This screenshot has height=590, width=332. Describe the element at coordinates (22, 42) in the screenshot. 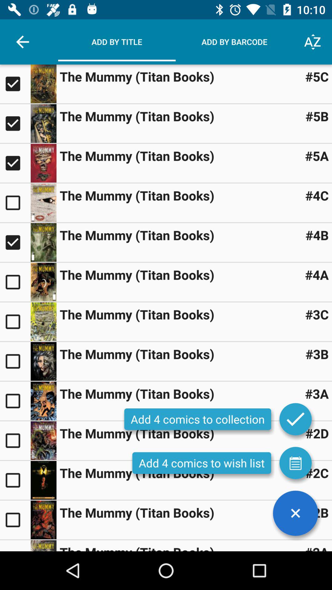

I see `select icon to the left of the the mummy titan` at that location.